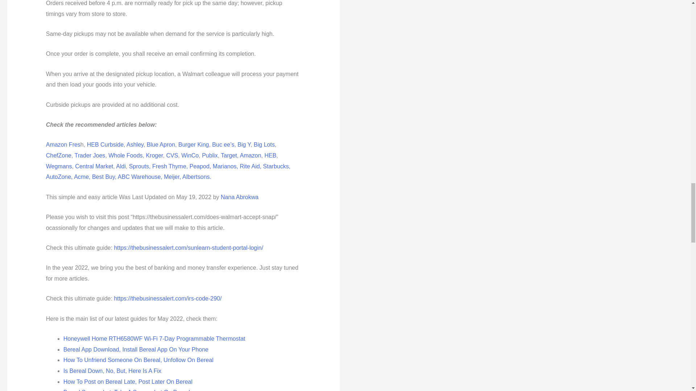 The height and width of the screenshot is (391, 696). What do you see at coordinates (154, 156) in the screenshot?
I see `Kroger` at bounding box center [154, 156].